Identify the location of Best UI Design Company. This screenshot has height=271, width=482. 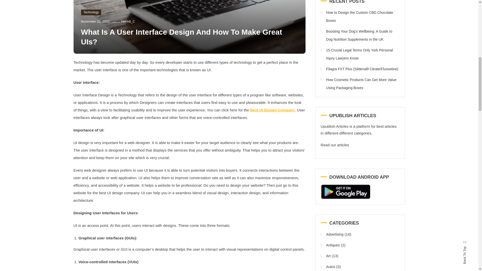
(272, 110).